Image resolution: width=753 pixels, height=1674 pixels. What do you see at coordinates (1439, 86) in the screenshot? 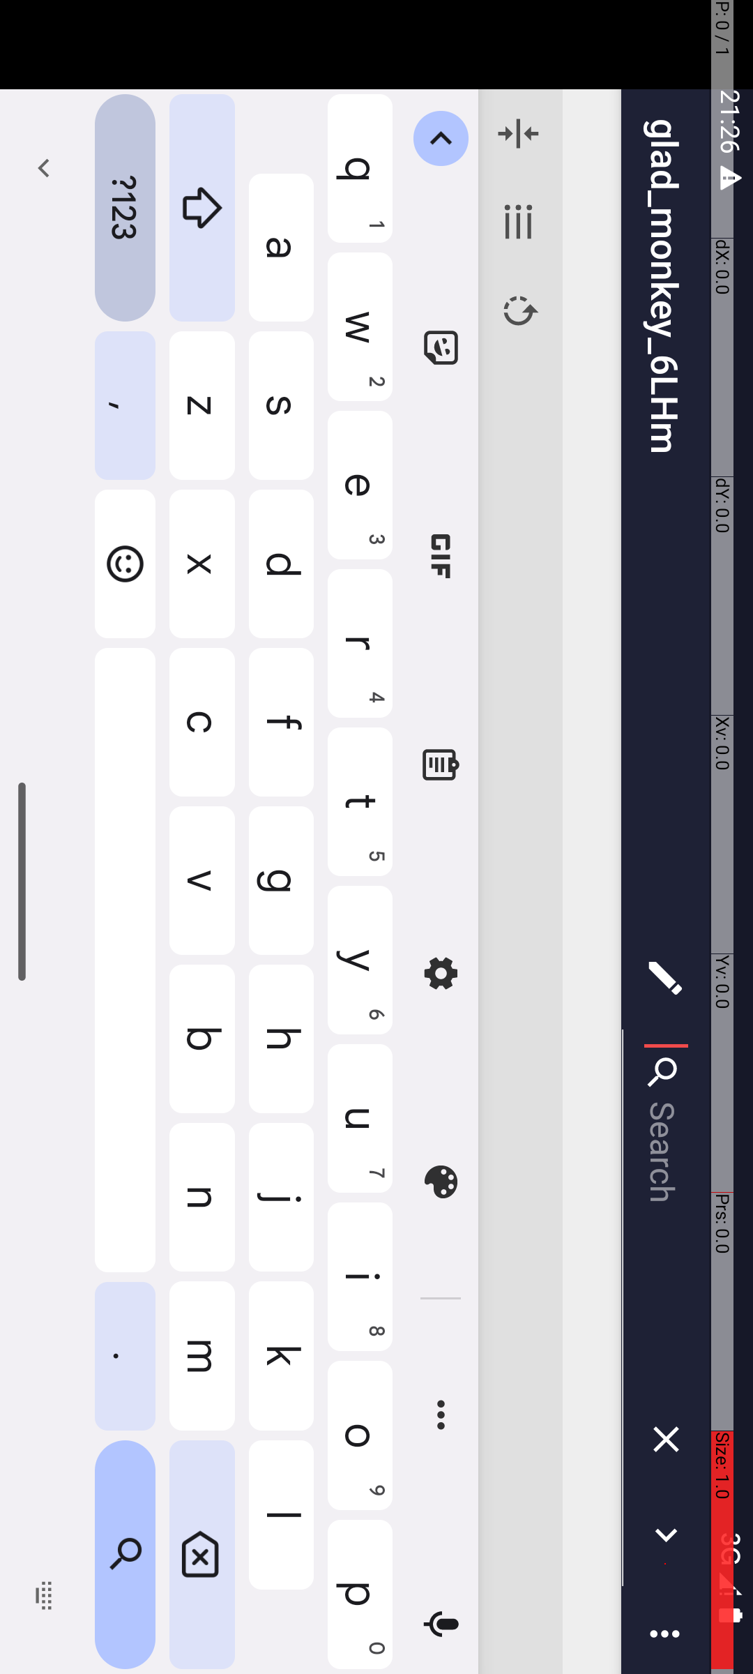
I see `Clear query` at bounding box center [1439, 86].